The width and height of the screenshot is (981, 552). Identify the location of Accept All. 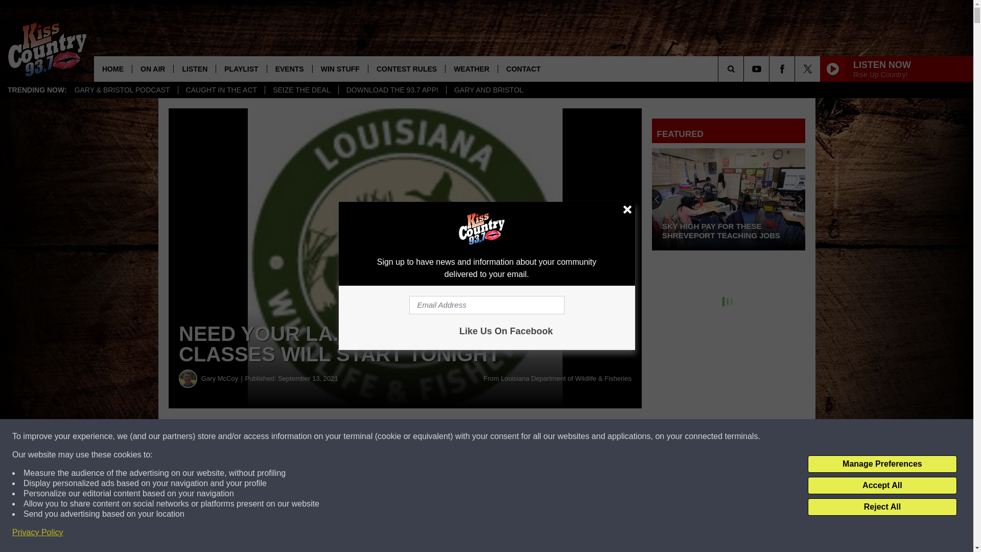
(882, 486).